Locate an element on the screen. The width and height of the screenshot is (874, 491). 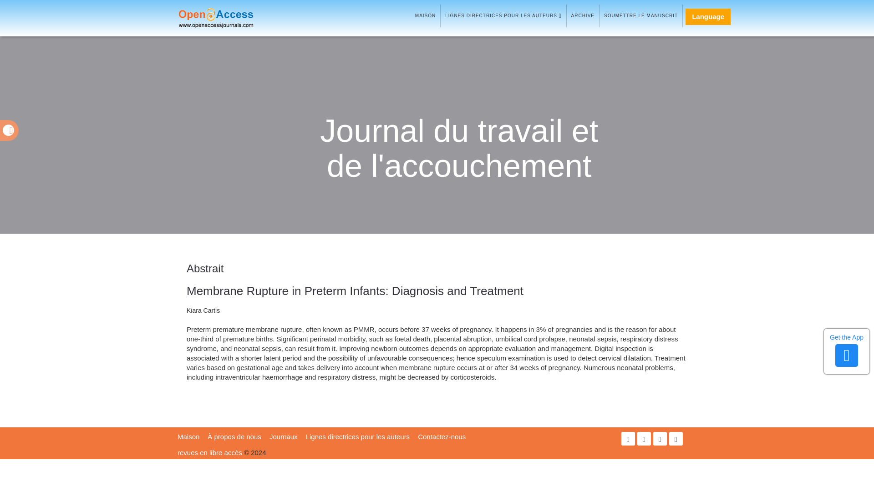
Contactez-nous is located at coordinates (442, 436).